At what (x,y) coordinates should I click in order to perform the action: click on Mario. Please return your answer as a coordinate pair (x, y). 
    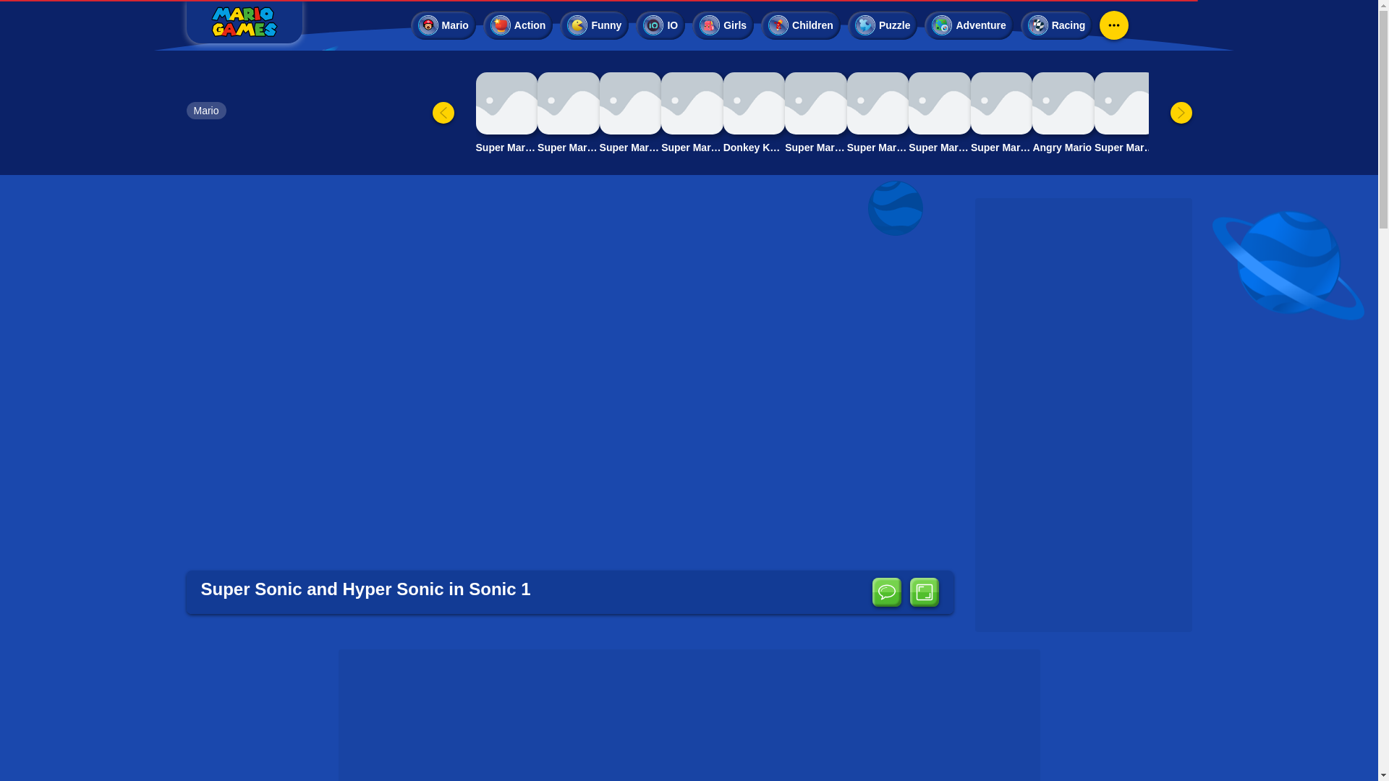
    Looking at the image, I should click on (205, 111).